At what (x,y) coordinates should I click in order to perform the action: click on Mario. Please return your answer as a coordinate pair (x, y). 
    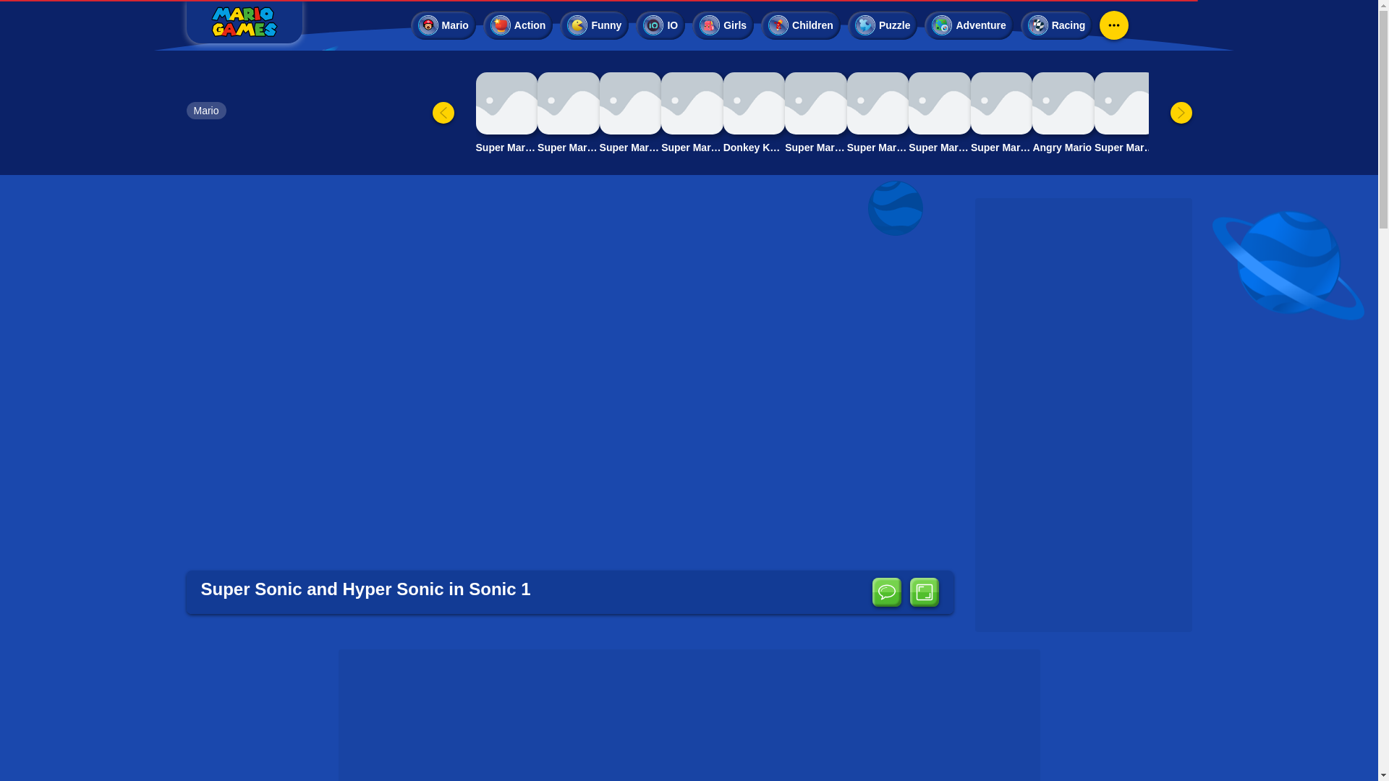
    Looking at the image, I should click on (205, 111).